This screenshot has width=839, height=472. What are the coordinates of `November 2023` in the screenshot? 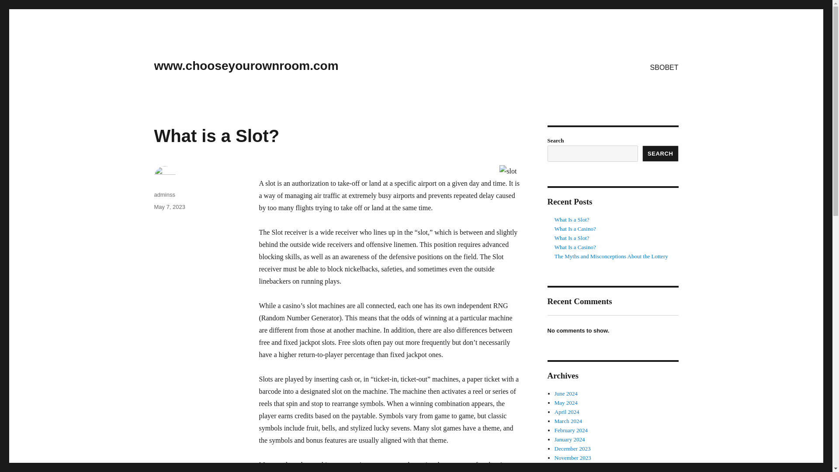 It's located at (573, 458).